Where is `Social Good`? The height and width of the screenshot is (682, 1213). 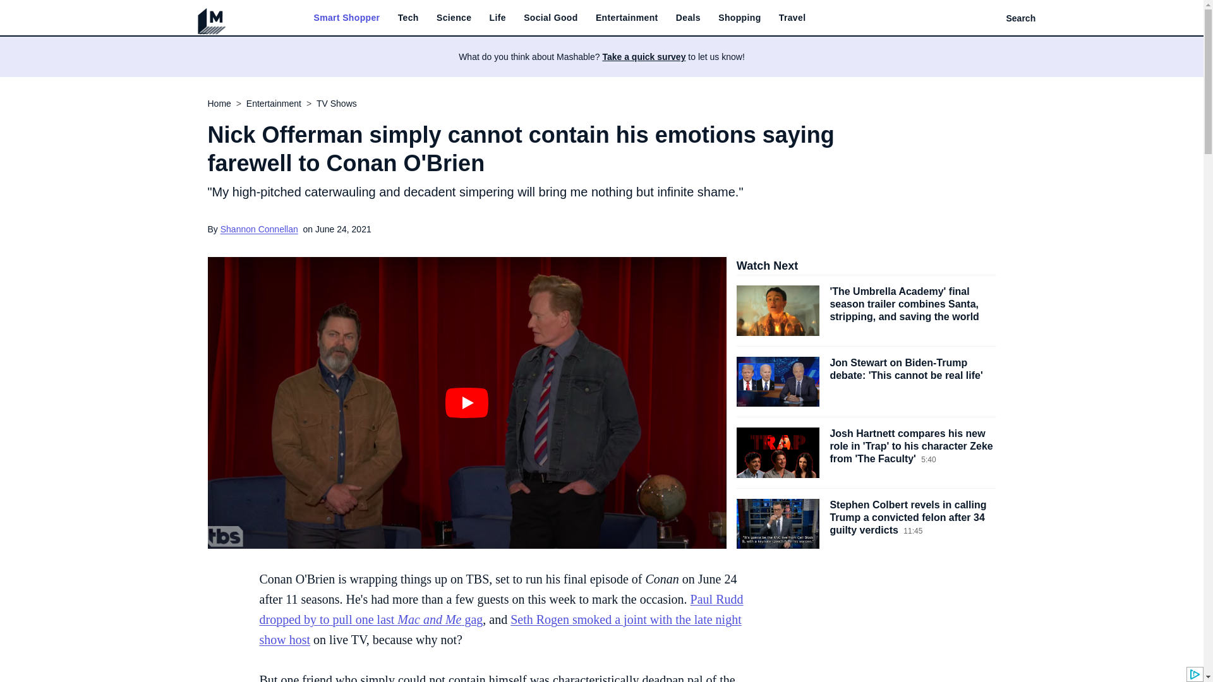
Social Good is located at coordinates (551, 18).